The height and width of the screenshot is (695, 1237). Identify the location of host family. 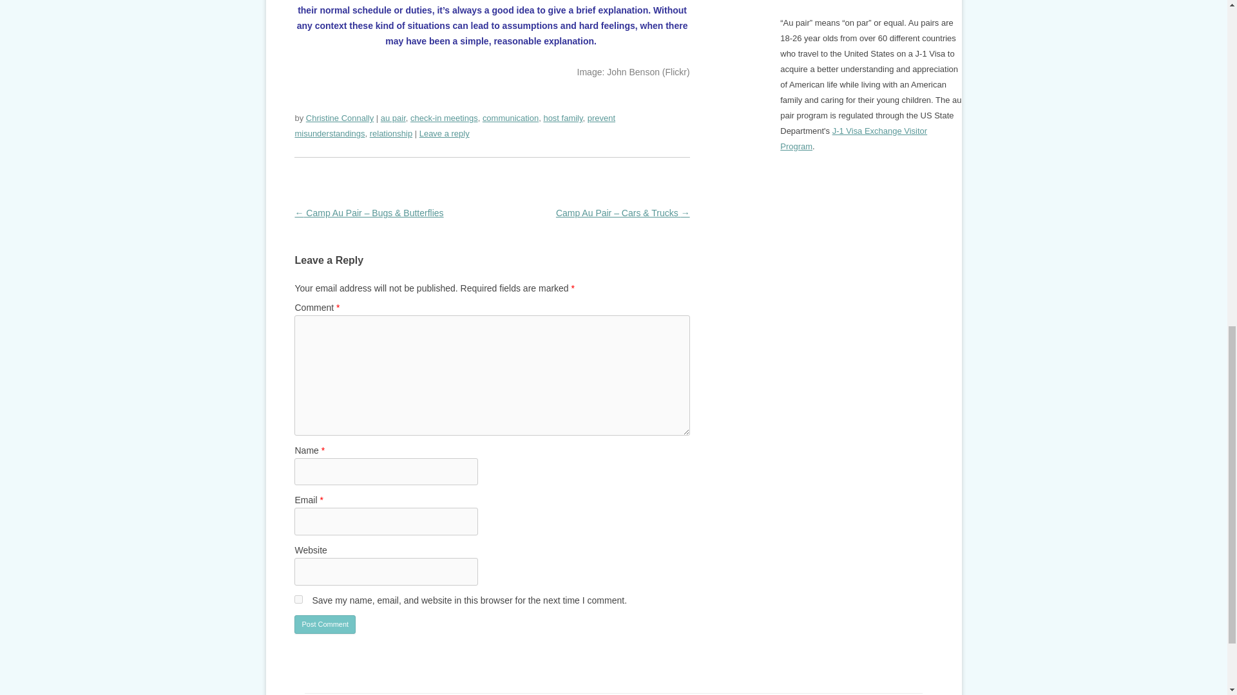
(562, 118).